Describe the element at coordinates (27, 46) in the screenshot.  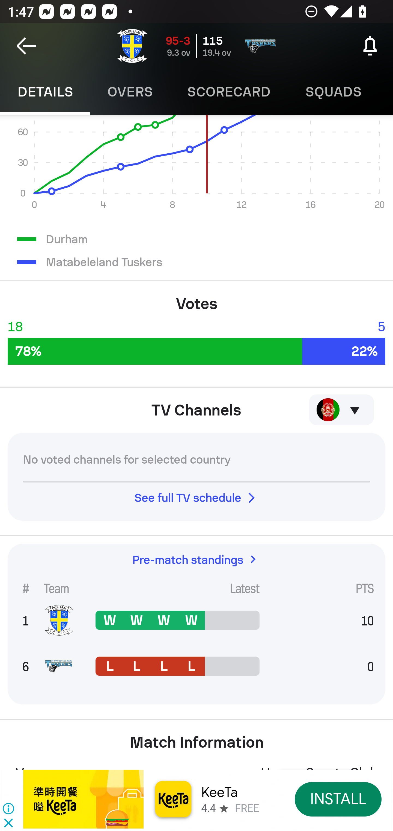
I see `Navigate up` at that location.